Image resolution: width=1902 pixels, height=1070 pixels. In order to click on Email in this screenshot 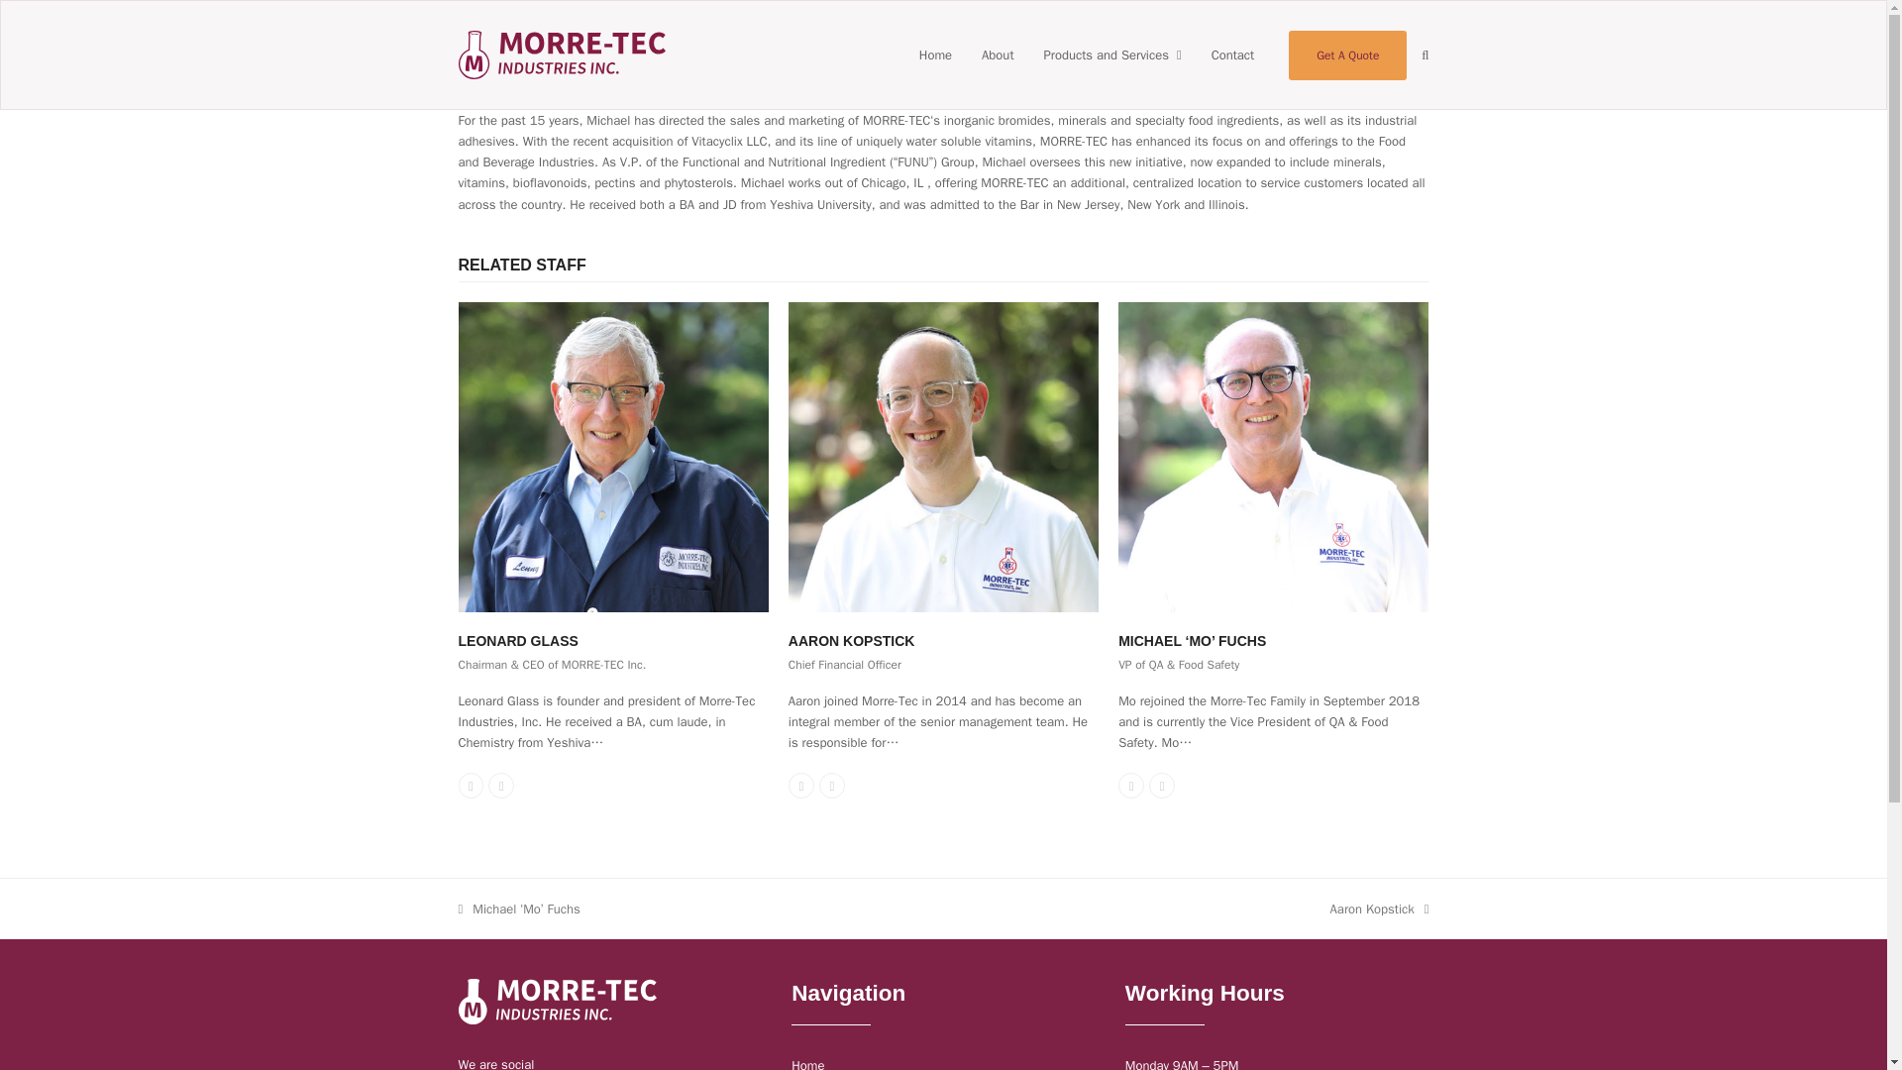, I will do `click(1161, 785)`.